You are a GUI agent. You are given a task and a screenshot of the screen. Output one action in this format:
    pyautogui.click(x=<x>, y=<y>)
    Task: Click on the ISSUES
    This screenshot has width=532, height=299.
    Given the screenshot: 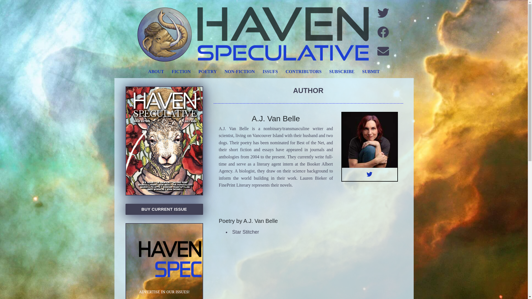 What is the action you would take?
    pyautogui.click(x=270, y=71)
    